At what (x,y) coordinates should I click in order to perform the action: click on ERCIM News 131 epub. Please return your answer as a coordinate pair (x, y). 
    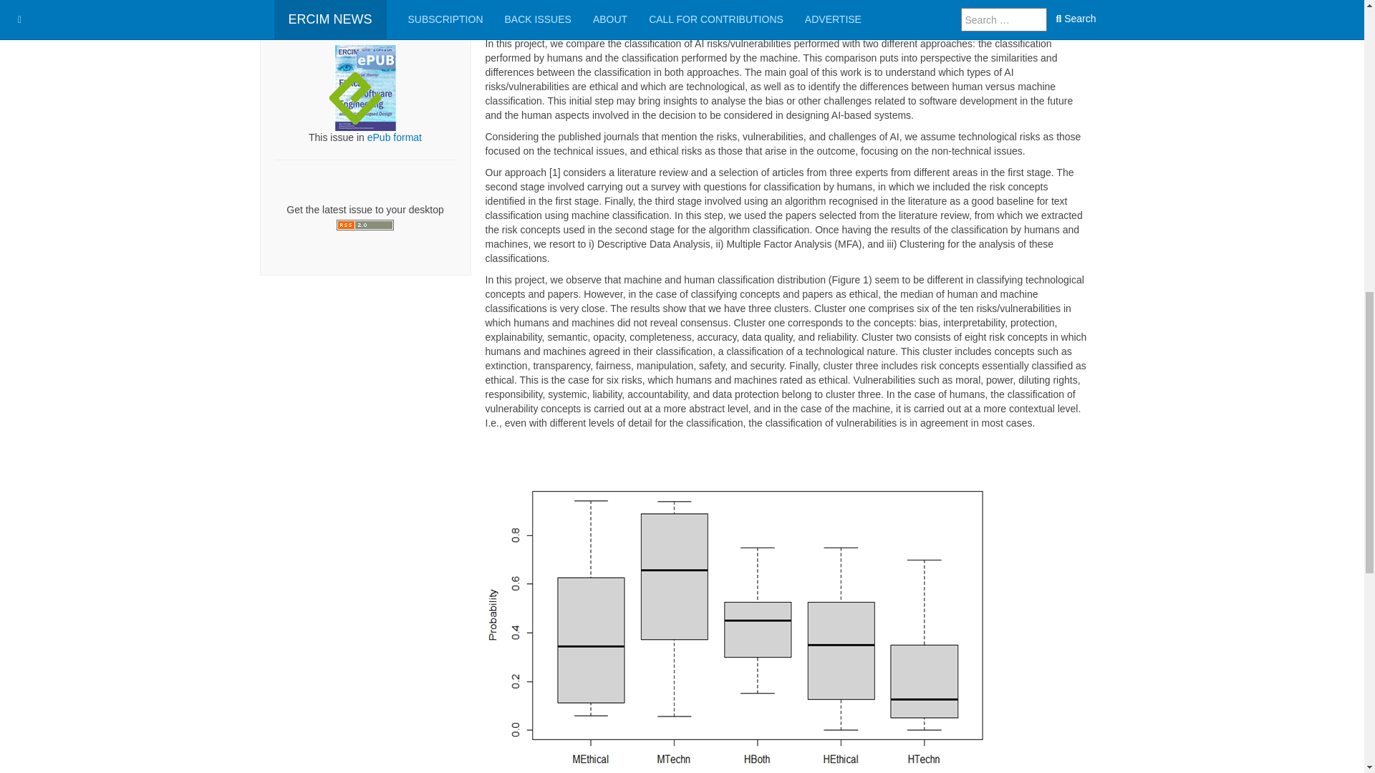
    Looking at the image, I should click on (365, 87).